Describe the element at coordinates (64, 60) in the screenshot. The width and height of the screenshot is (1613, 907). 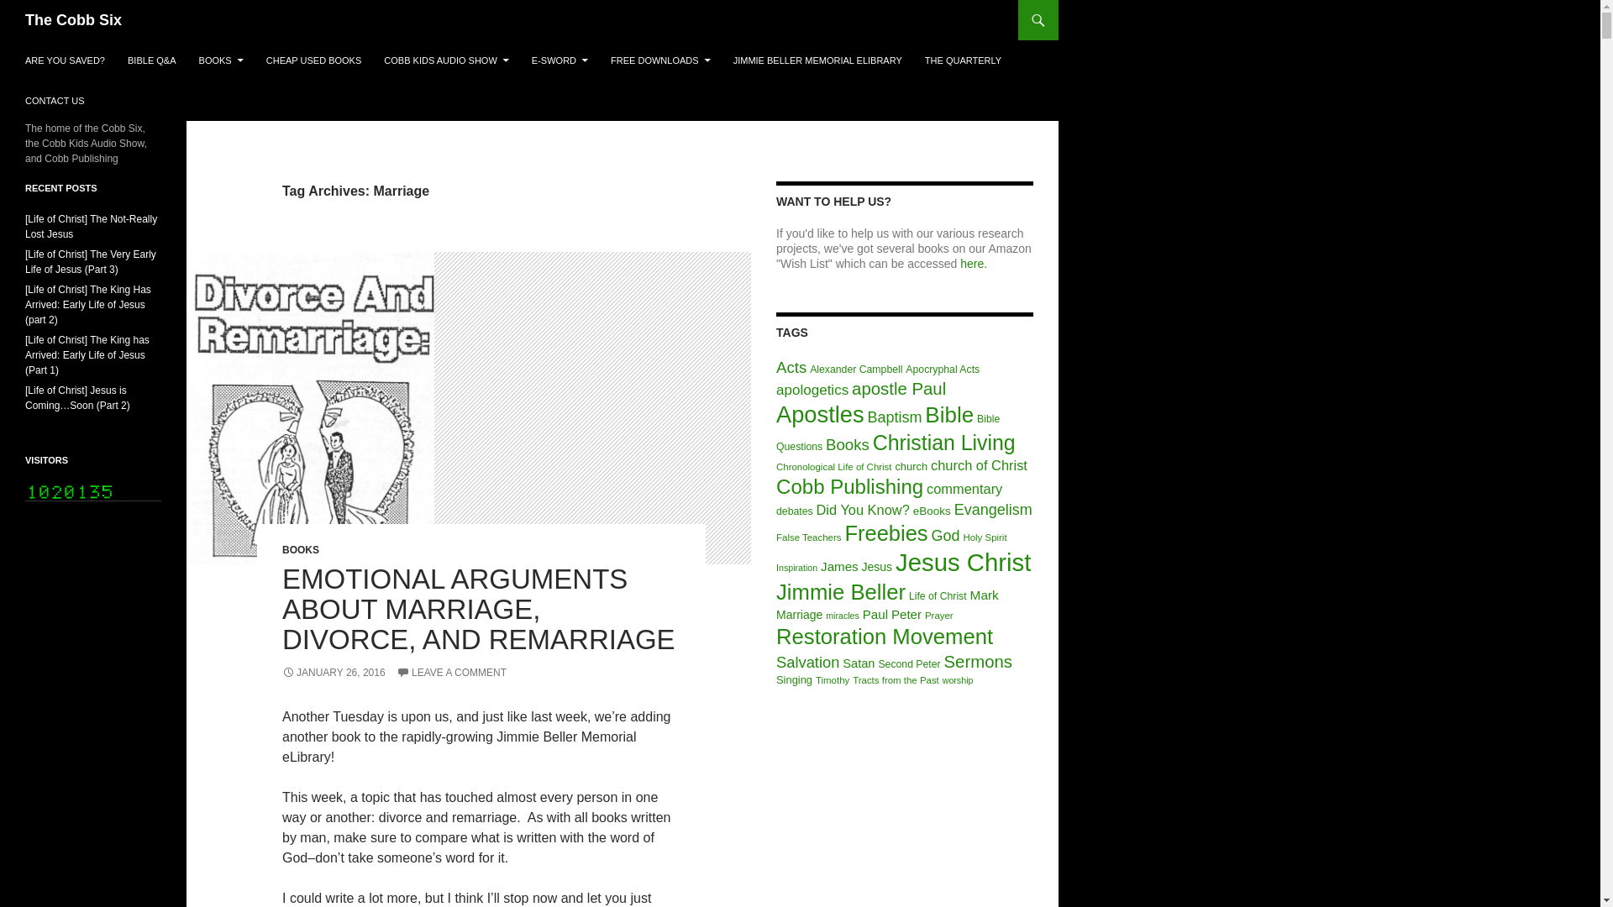
I see `ARE YOU SAVED?` at that location.